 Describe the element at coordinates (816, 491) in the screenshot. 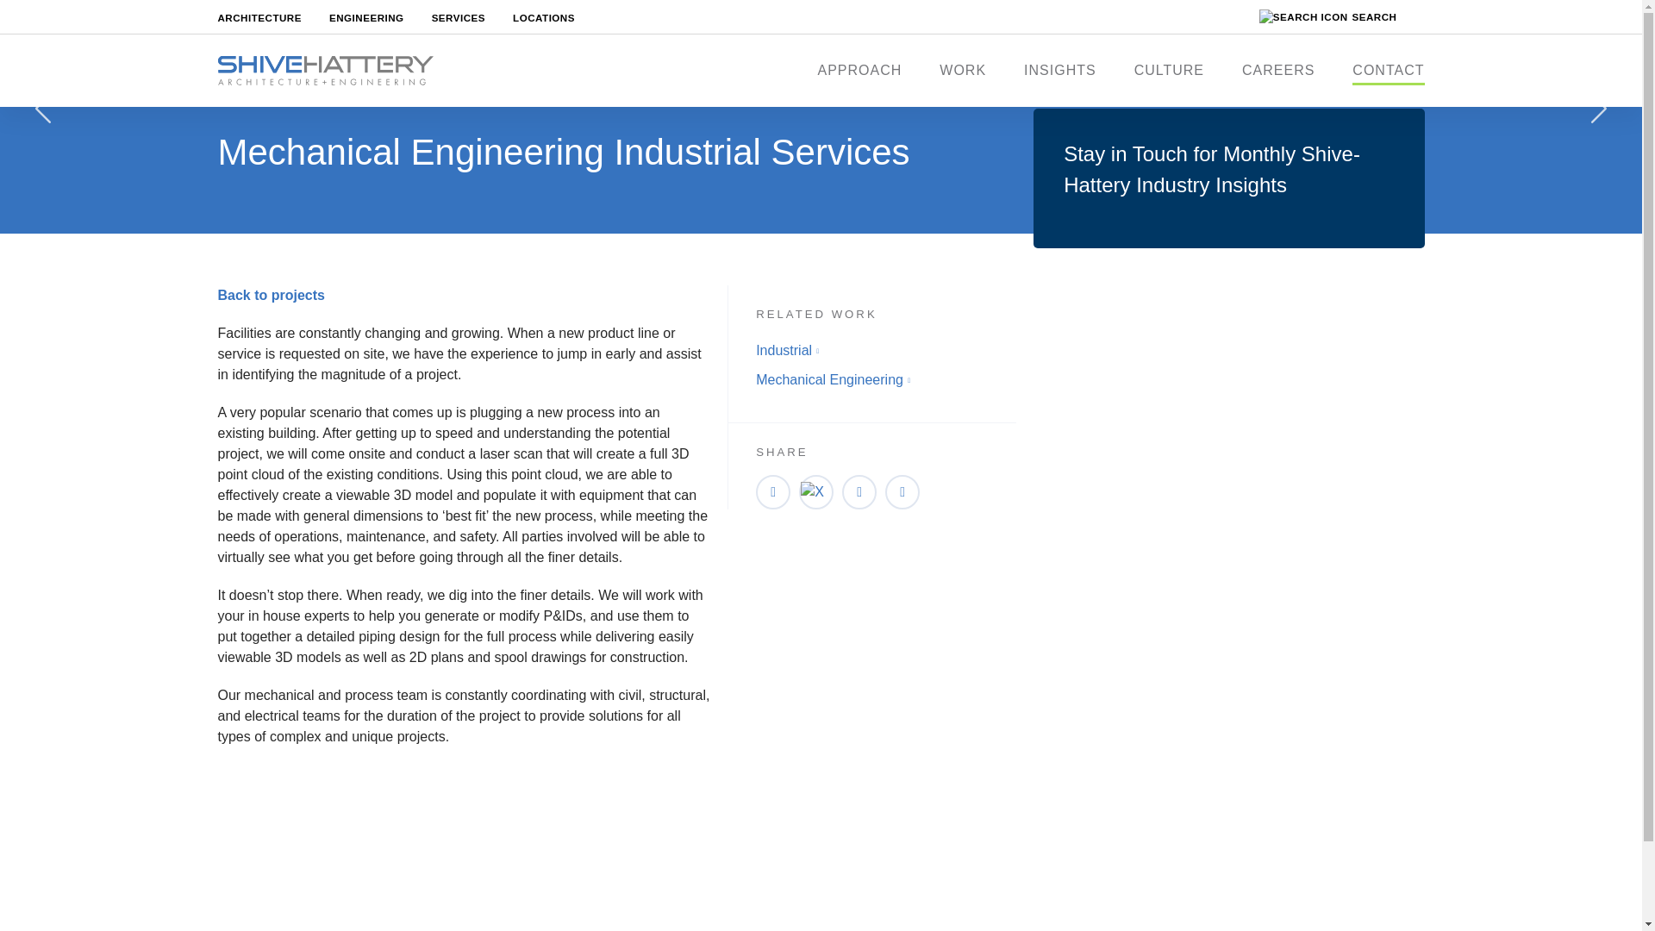

I see `Tweet this` at that location.